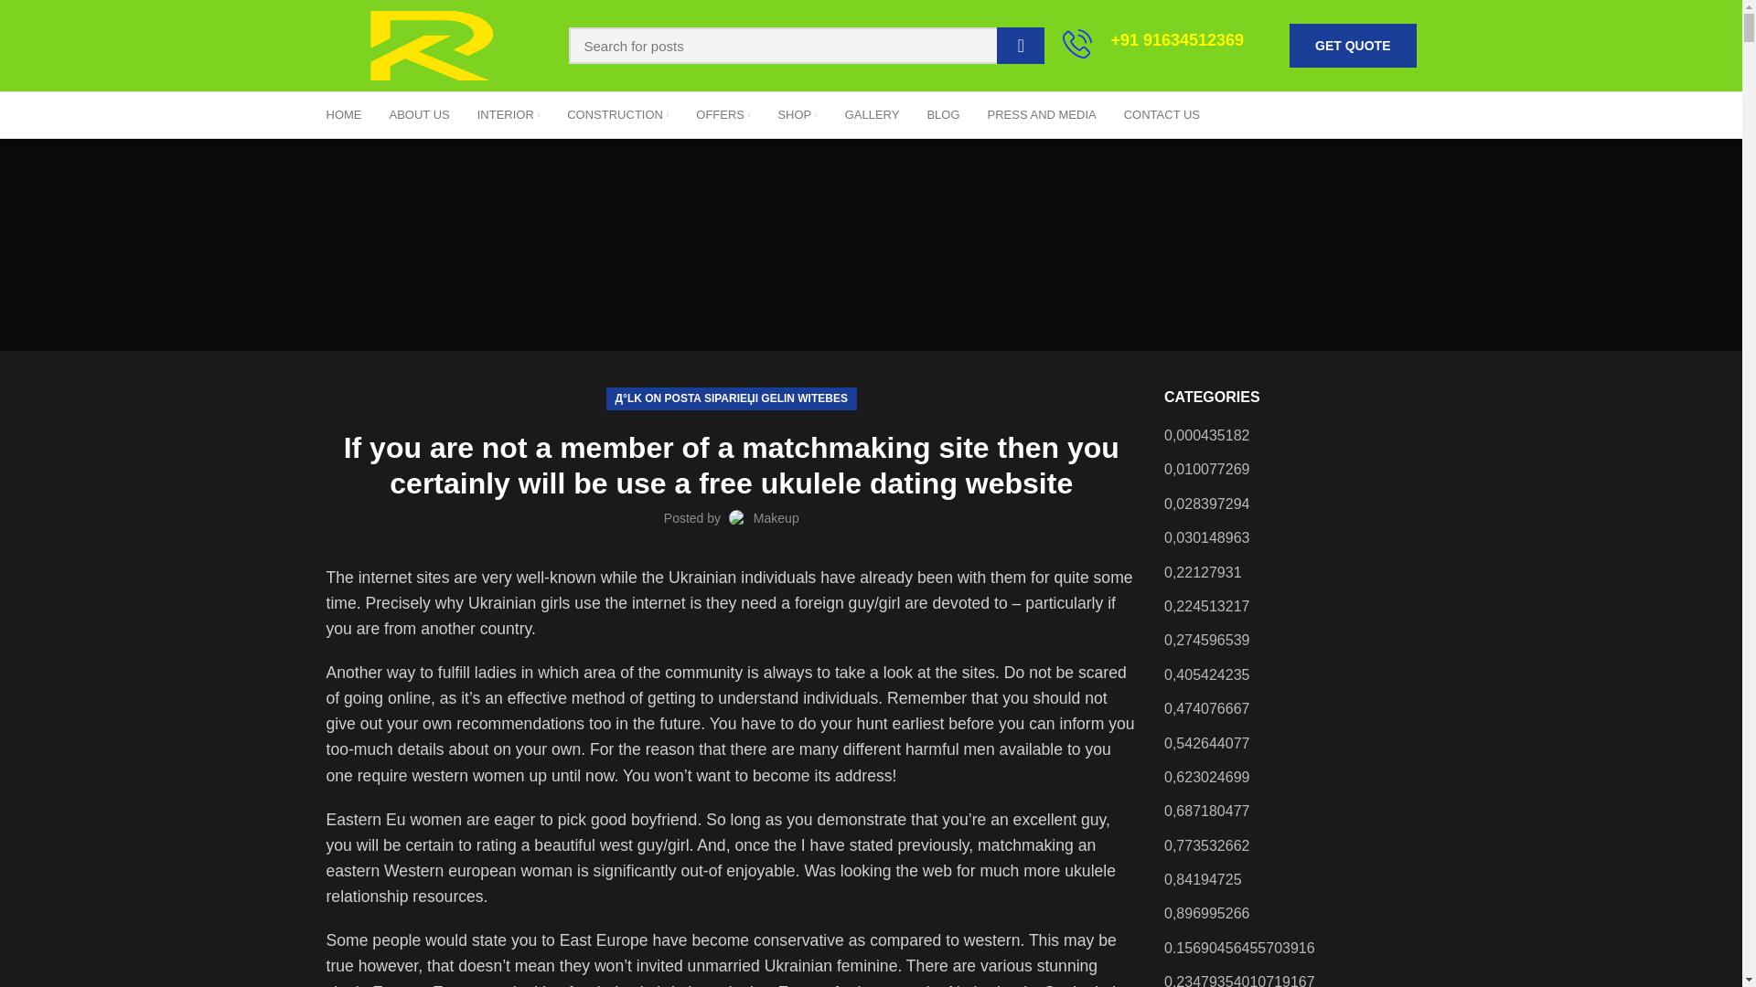 This screenshot has height=987, width=1756. I want to click on GET QUOTE, so click(1352, 46).